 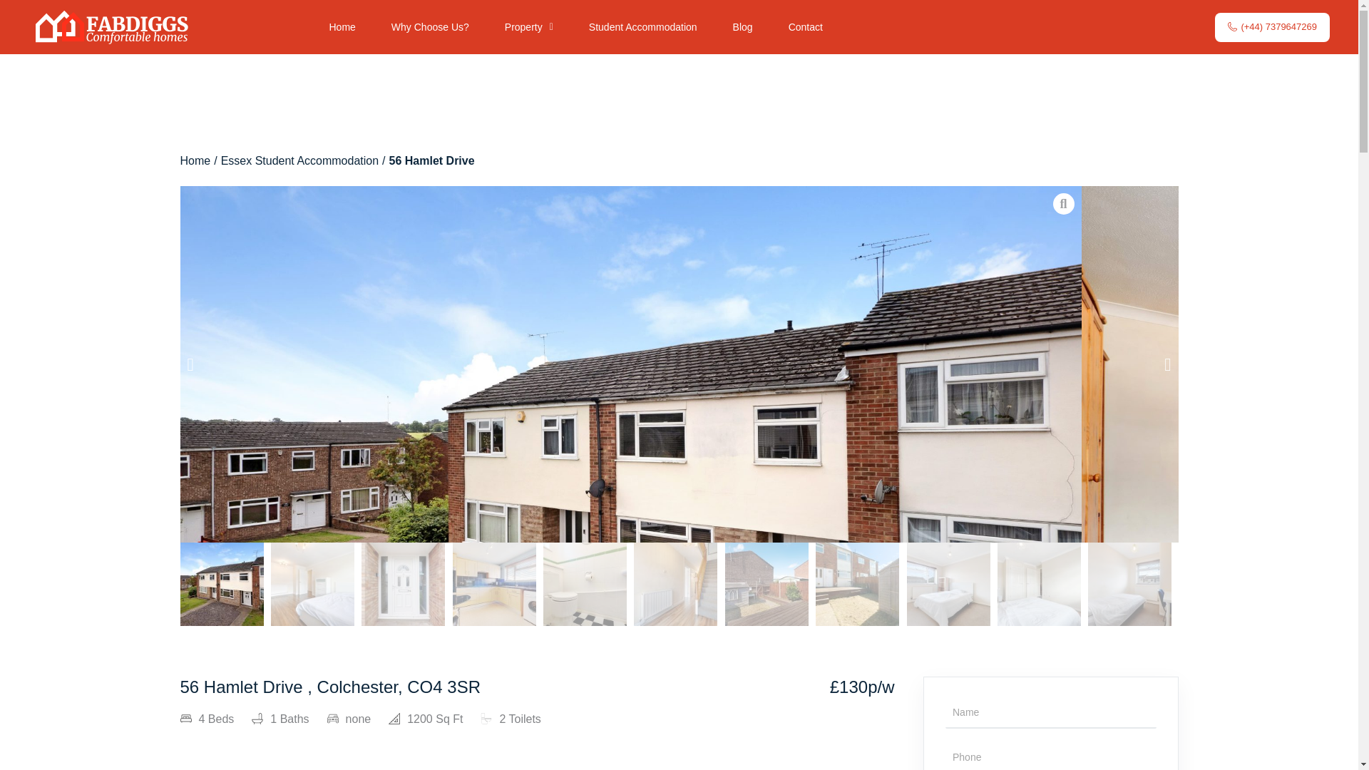 What do you see at coordinates (805, 27) in the screenshot?
I see `Contact` at bounding box center [805, 27].